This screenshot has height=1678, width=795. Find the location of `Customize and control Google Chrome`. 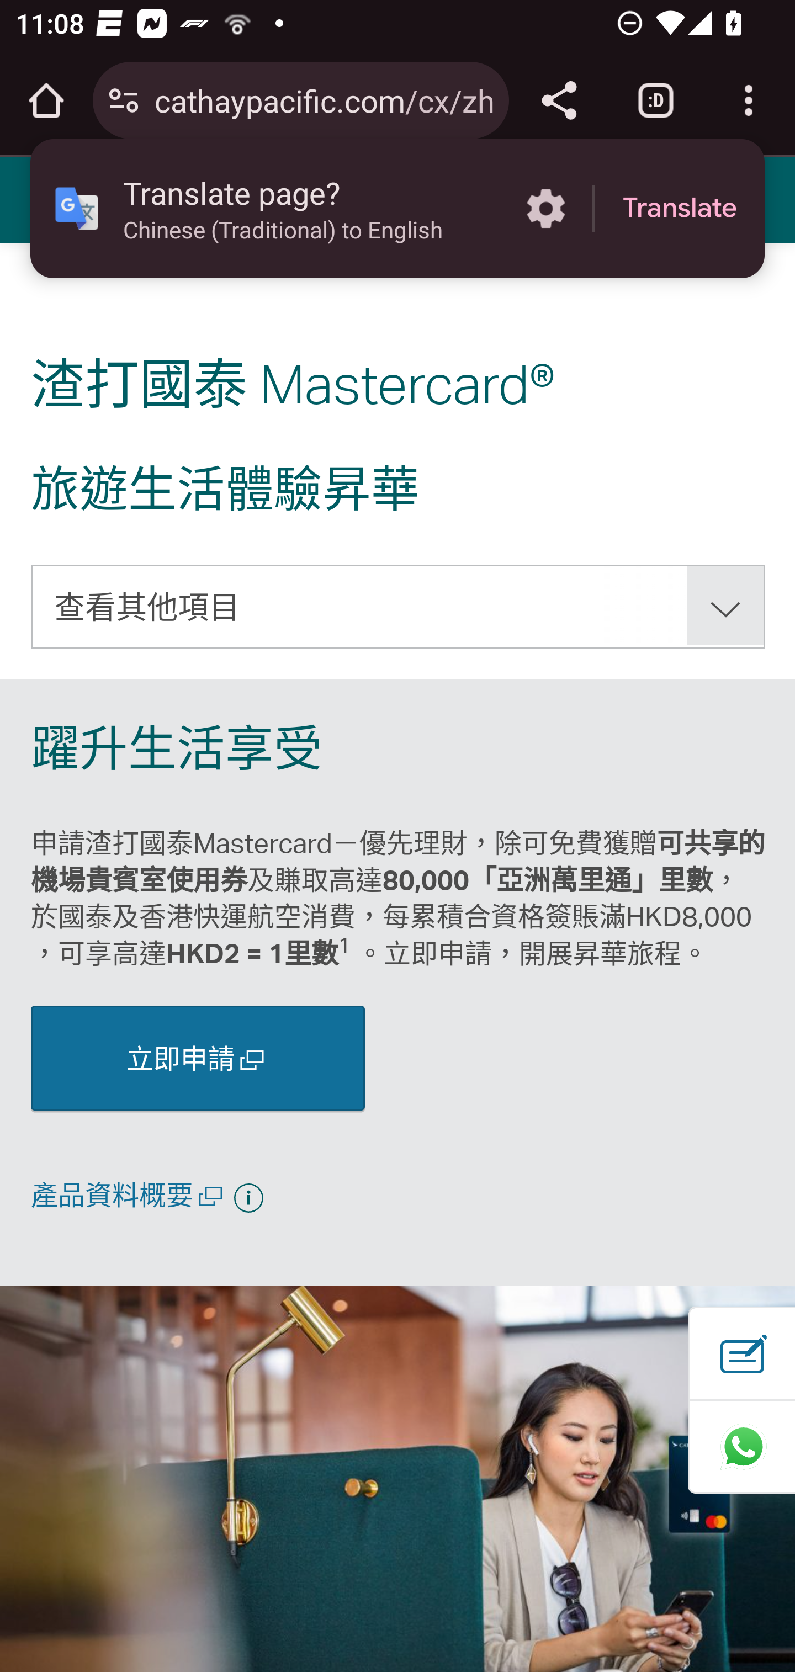

Customize and control Google Chrome is located at coordinates (749, 100).